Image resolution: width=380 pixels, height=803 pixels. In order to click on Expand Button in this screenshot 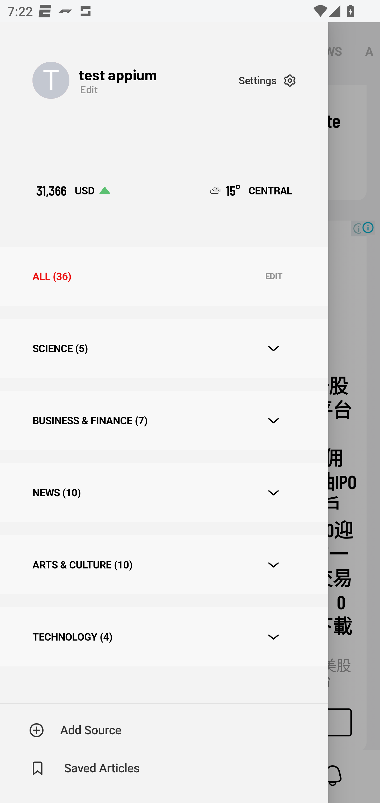, I will do `click(273, 492)`.